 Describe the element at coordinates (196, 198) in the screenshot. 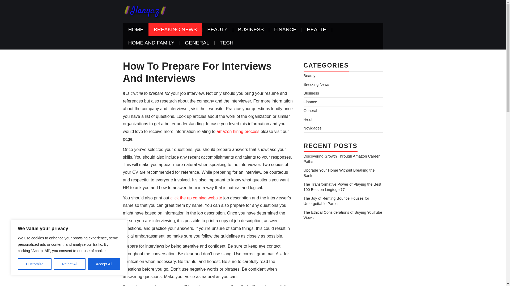

I see `click the up coming website` at that location.